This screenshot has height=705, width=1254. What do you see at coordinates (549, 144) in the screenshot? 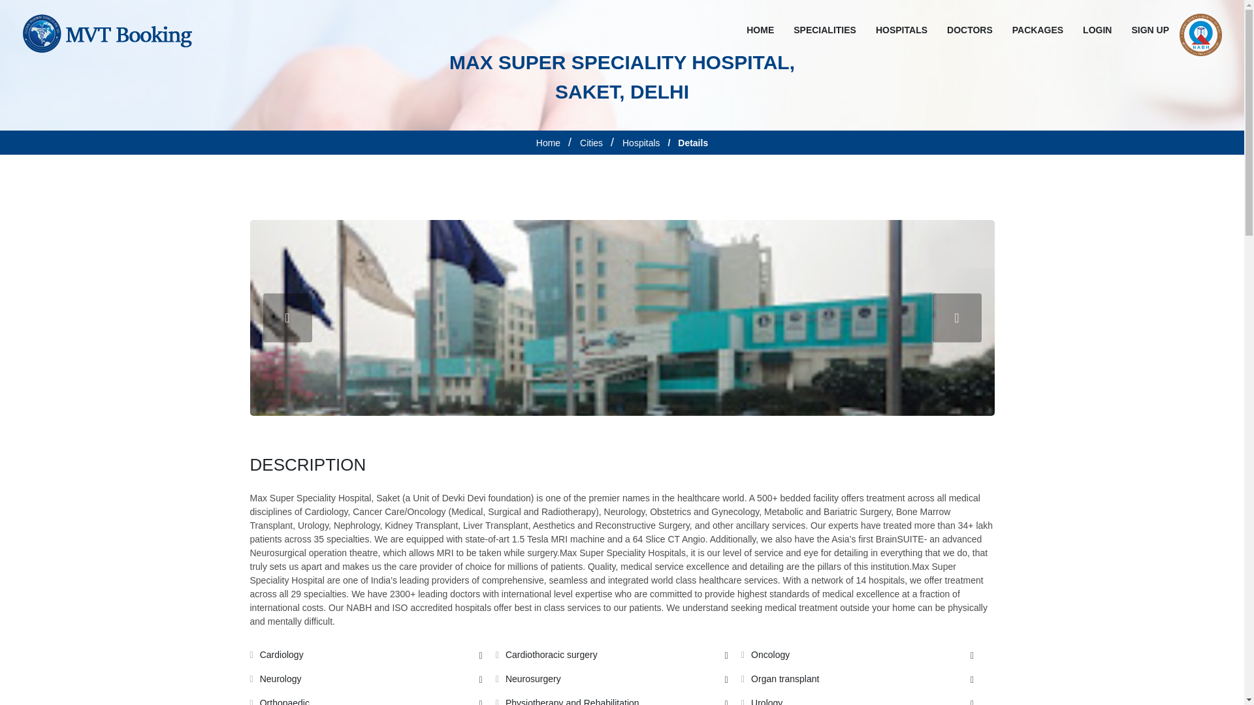
I see `Organ transplant` at bounding box center [549, 144].